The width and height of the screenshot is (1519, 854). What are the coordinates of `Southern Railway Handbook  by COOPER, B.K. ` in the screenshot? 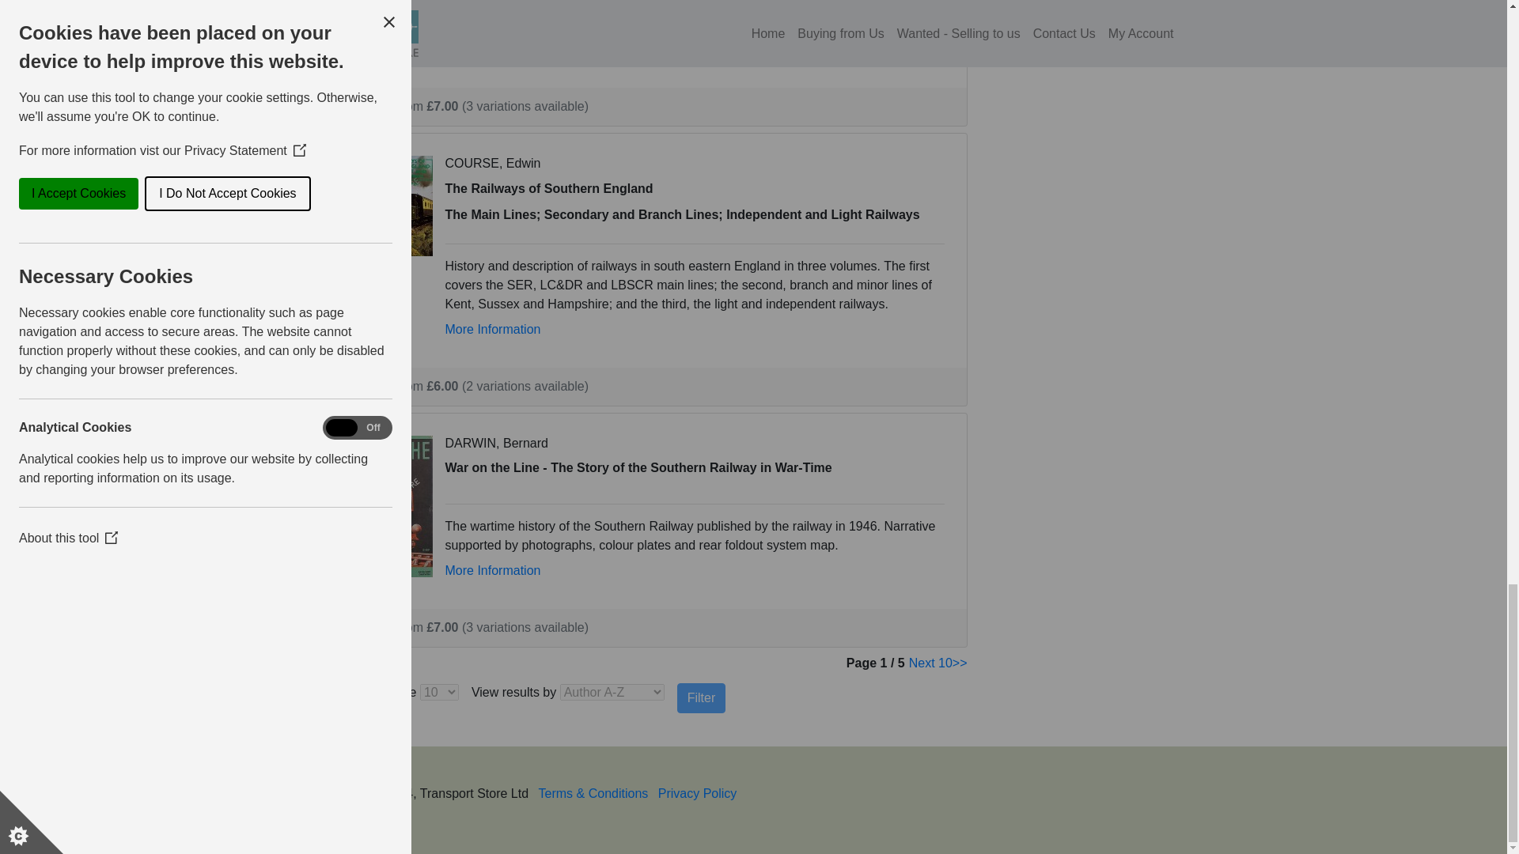 It's located at (384, 5).